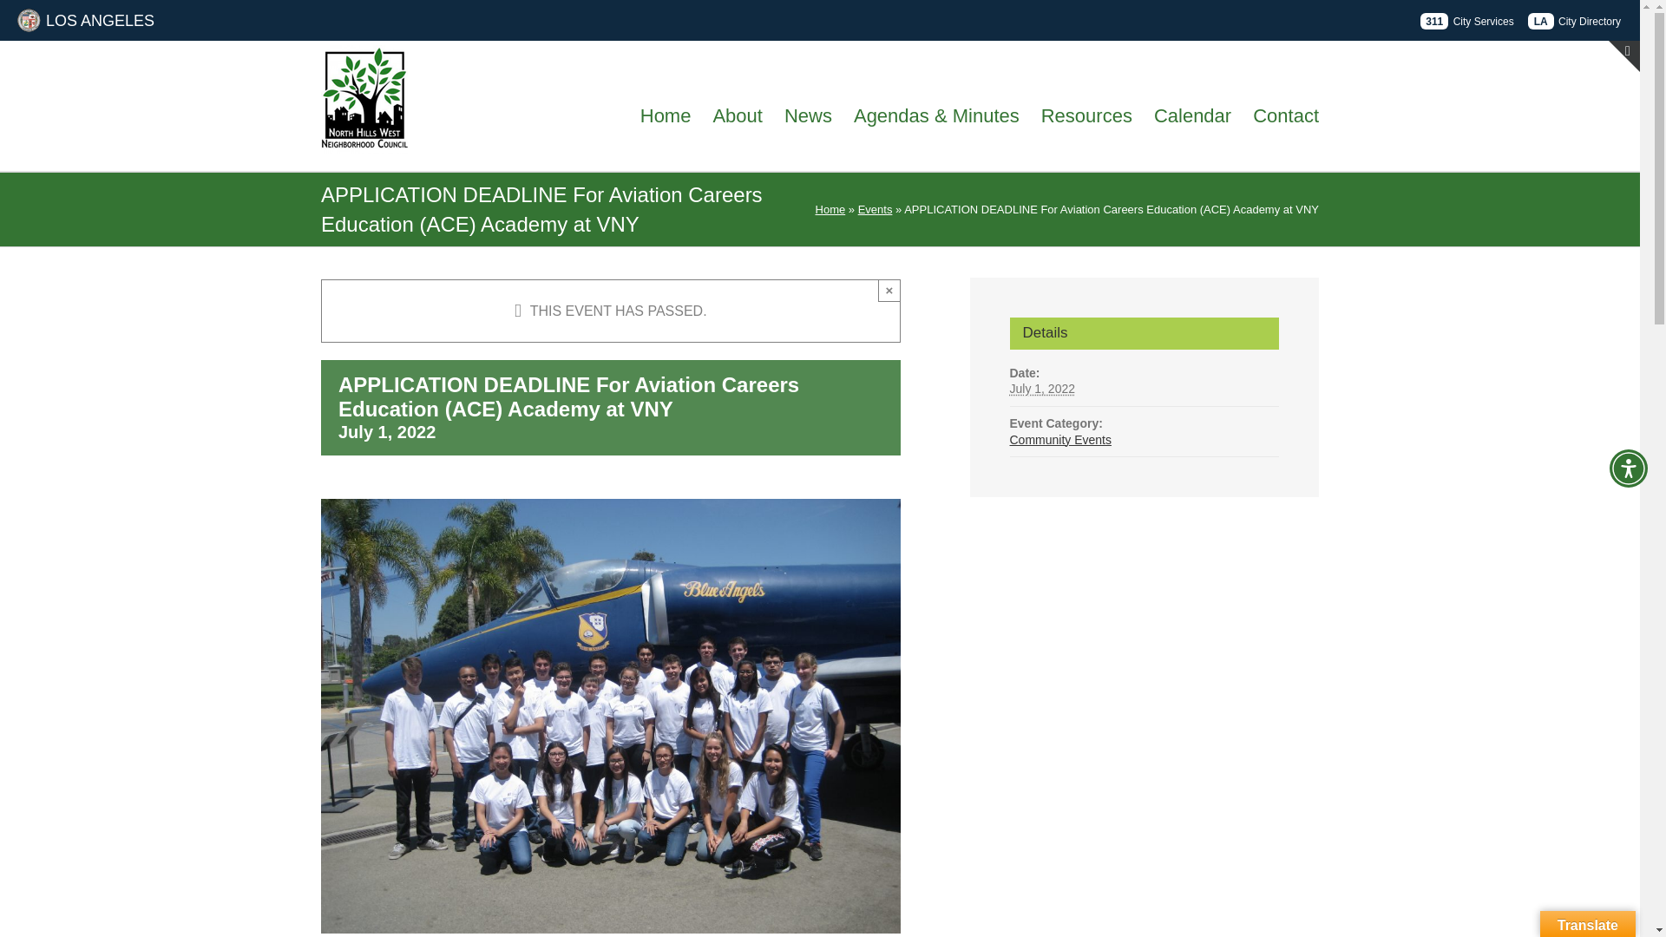  Describe the element at coordinates (1192, 115) in the screenshot. I see `Calendar` at that location.